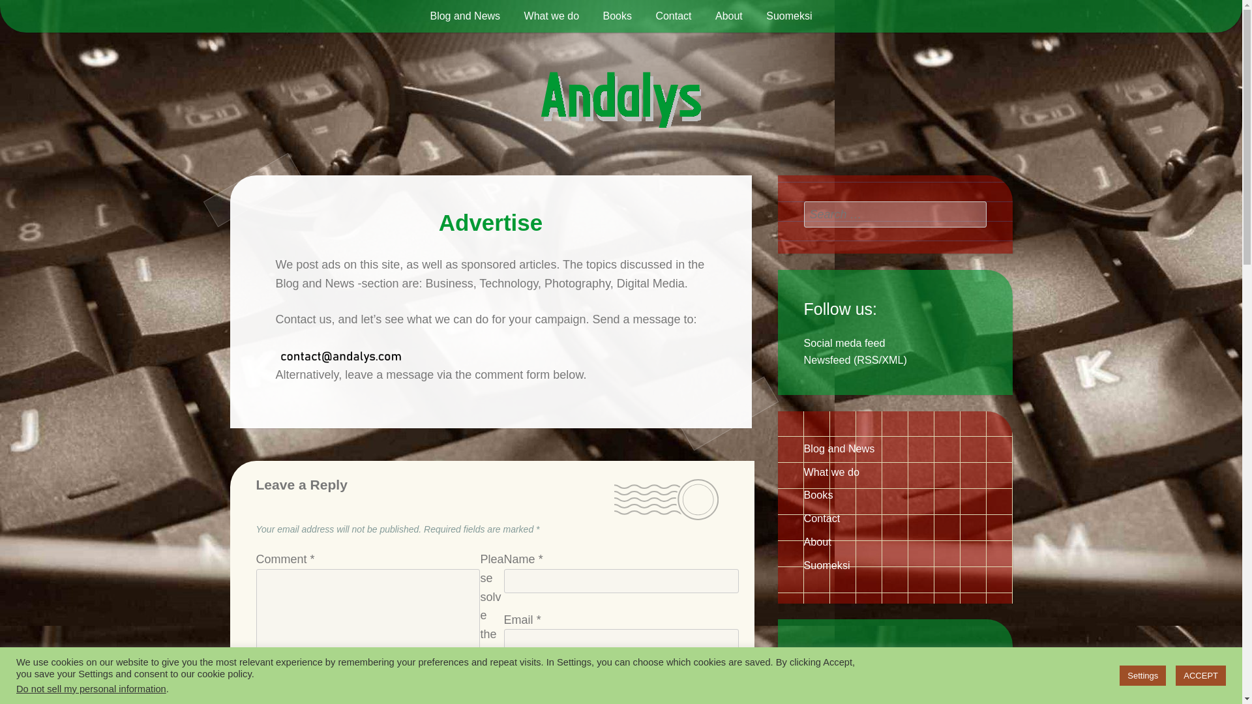 Image resolution: width=1252 pixels, height=704 pixels. What do you see at coordinates (973, 214) in the screenshot?
I see `Search` at bounding box center [973, 214].